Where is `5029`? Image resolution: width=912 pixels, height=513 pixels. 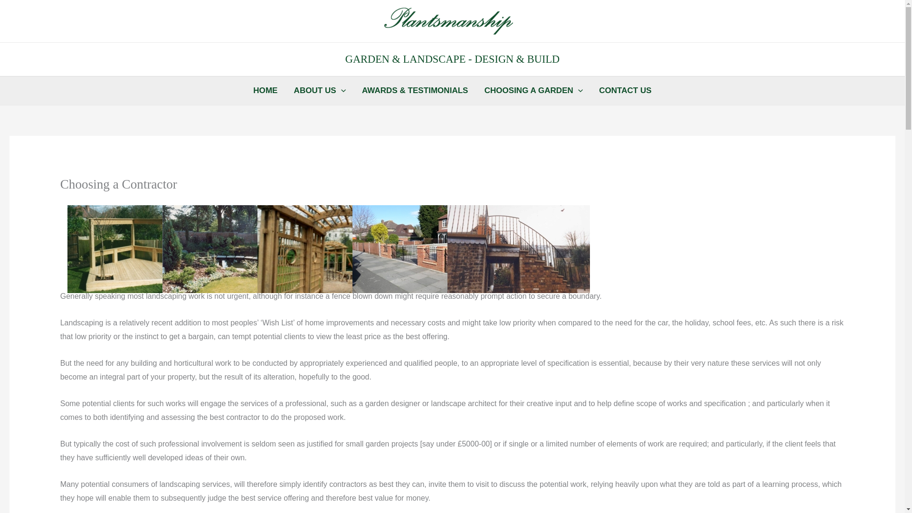
5029 is located at coordinates (518, 252).